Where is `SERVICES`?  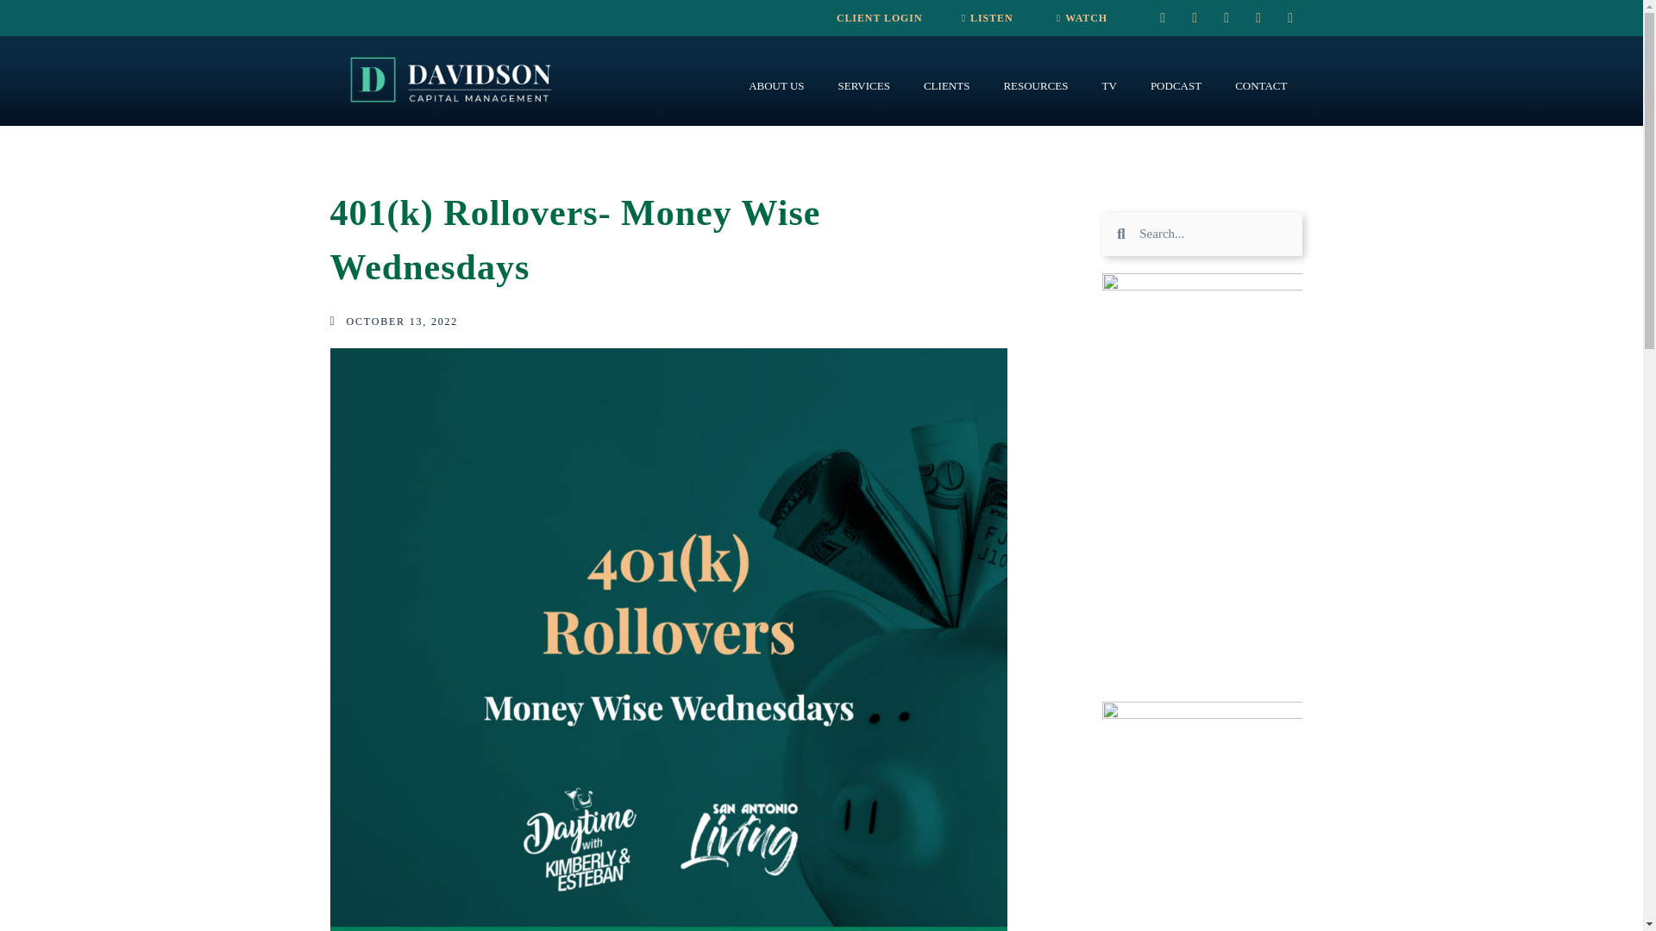 SERVICES is located at coordinates (864, 86).